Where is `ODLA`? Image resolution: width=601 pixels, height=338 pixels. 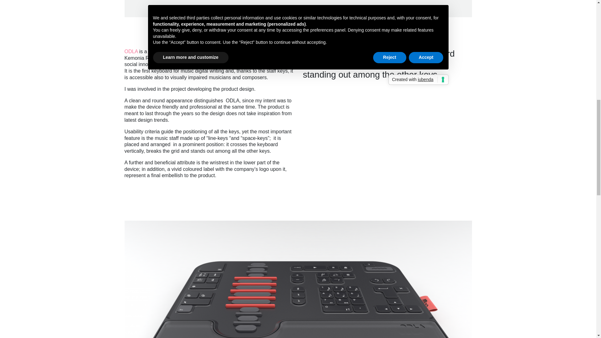
ODLA is located at coordinates (131, 51).